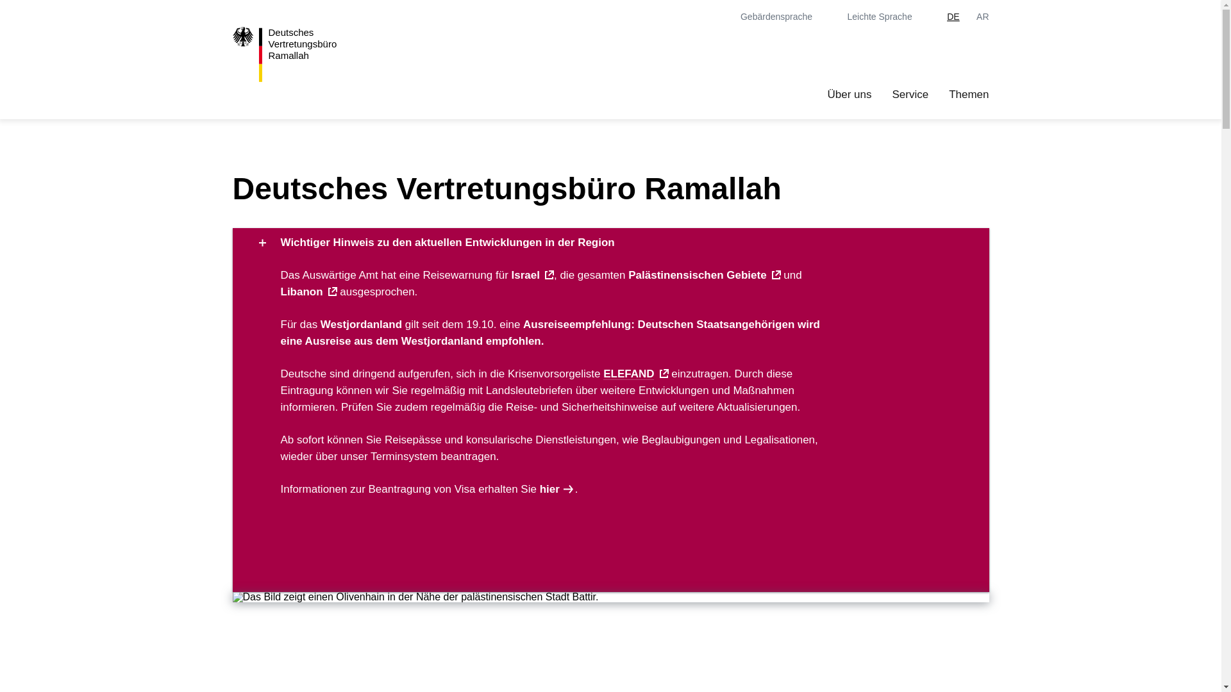 Image resolution: width=1231 pixels, height=692 pixels. What do you see at coordinates (909, 95) in the screenshot?
I see `Service` at bounding box center [909, 95].